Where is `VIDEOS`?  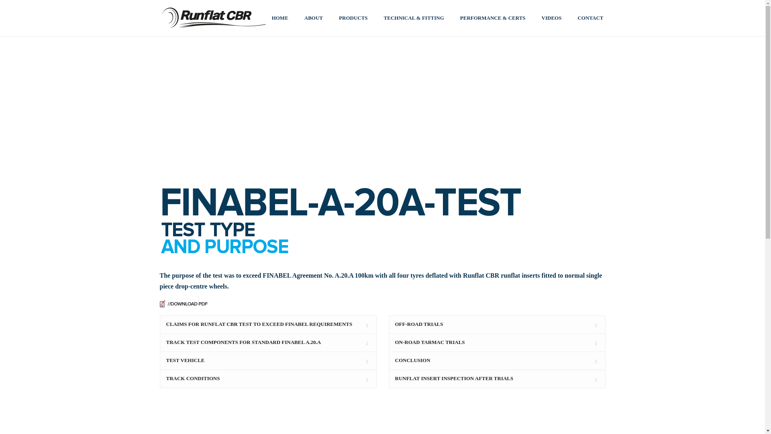 VIDEOS is located at coordinates (551, 18).